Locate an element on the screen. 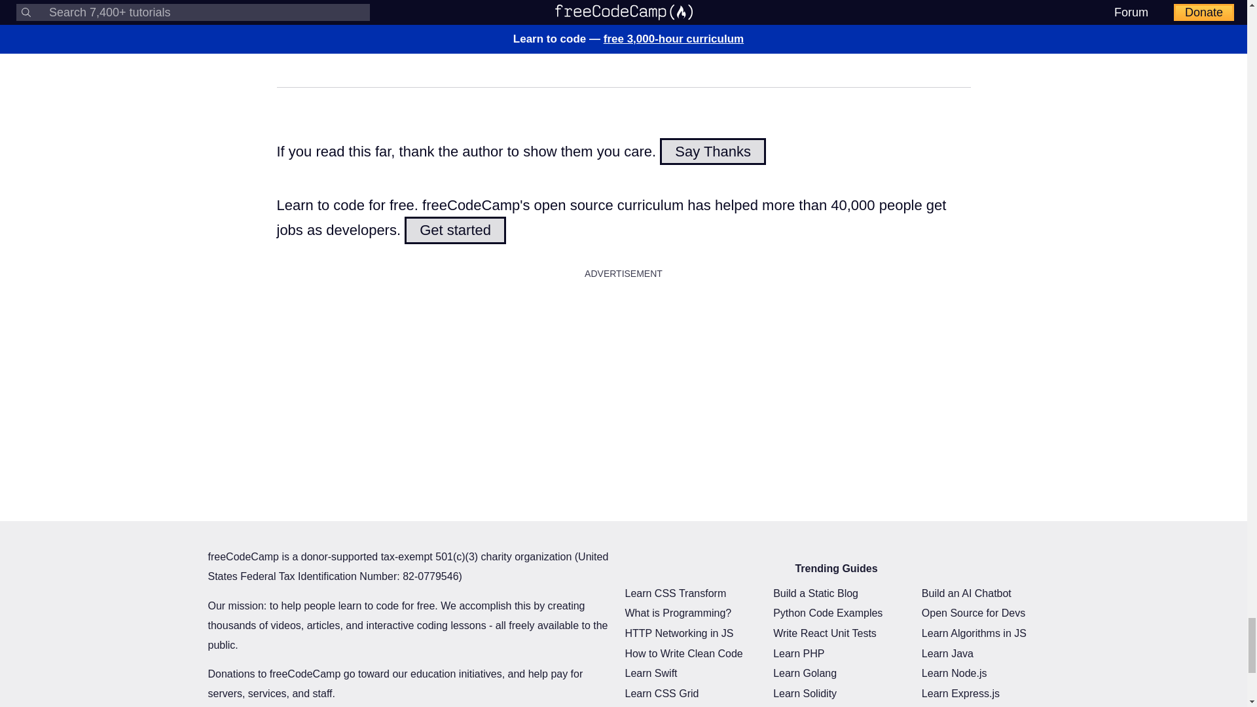  Learn Algorithms in JS is located at coordinates (974, 633).